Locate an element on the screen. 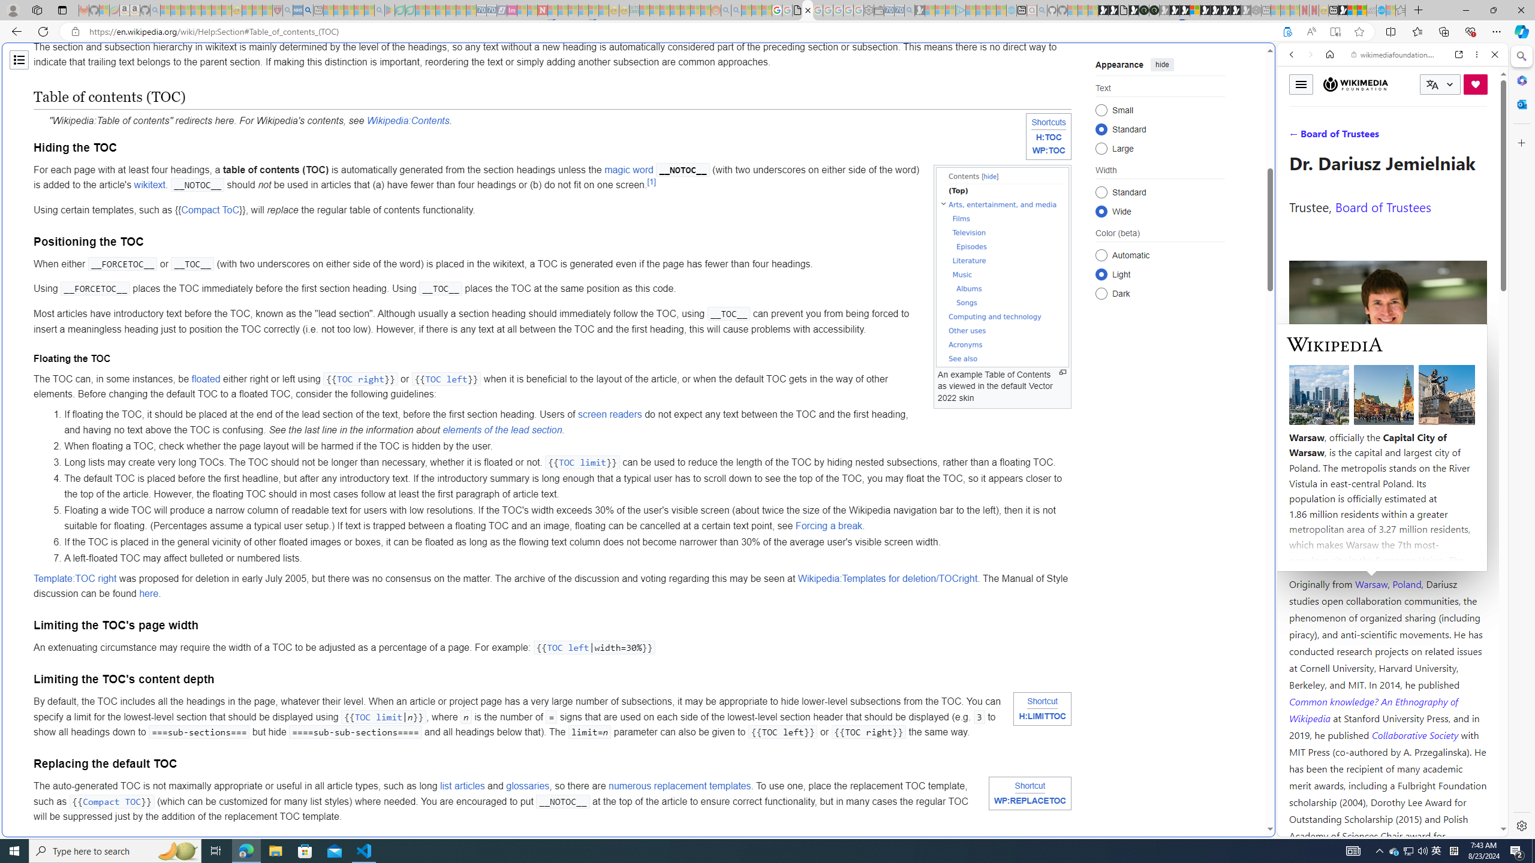  Latest Politics News & Archive | Newsweek.com - Sleeping is located at coordinates (542, 10).